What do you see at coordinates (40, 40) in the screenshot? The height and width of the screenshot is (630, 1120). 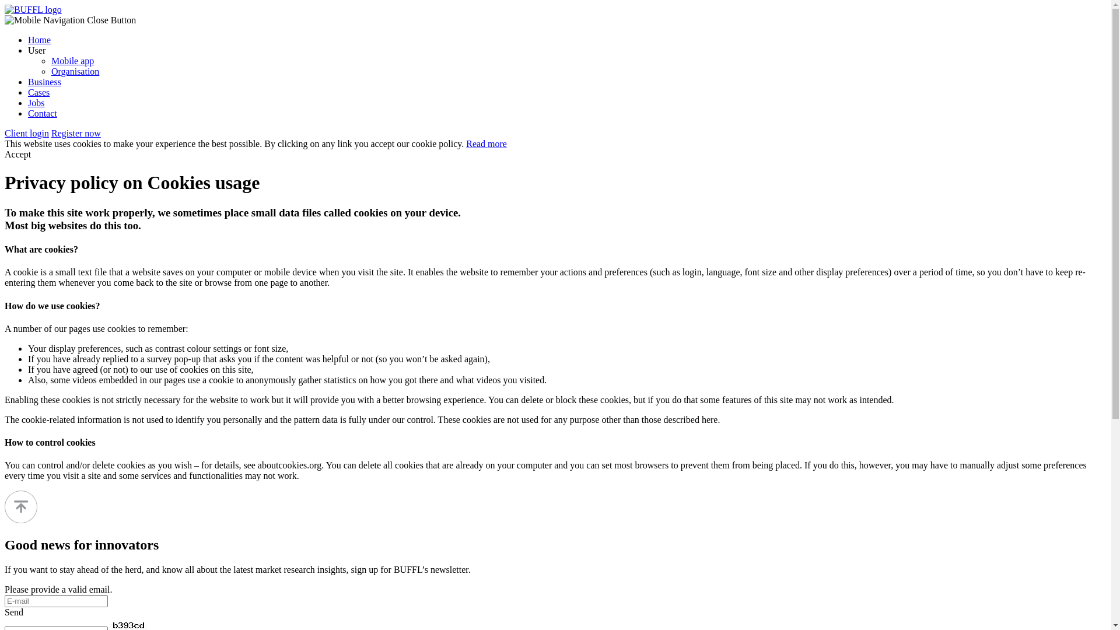 I see `Home` at bounding box center [40, 40].